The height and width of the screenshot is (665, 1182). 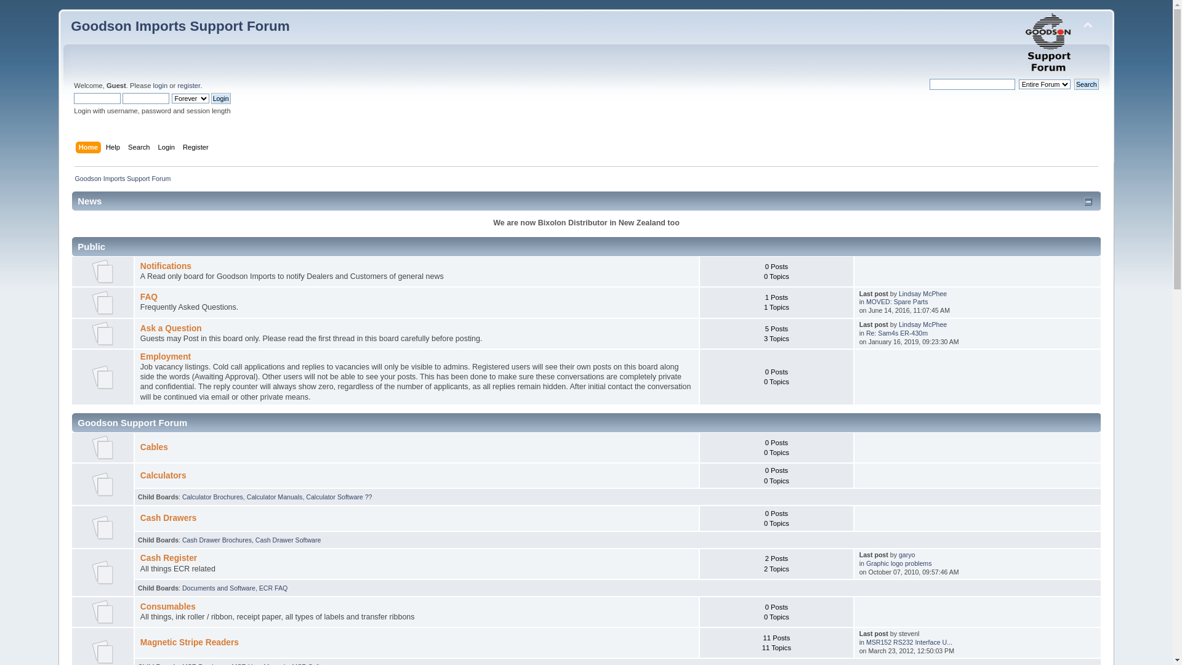 I want to click on Calculator Software ??, so click(x=339, y=497).